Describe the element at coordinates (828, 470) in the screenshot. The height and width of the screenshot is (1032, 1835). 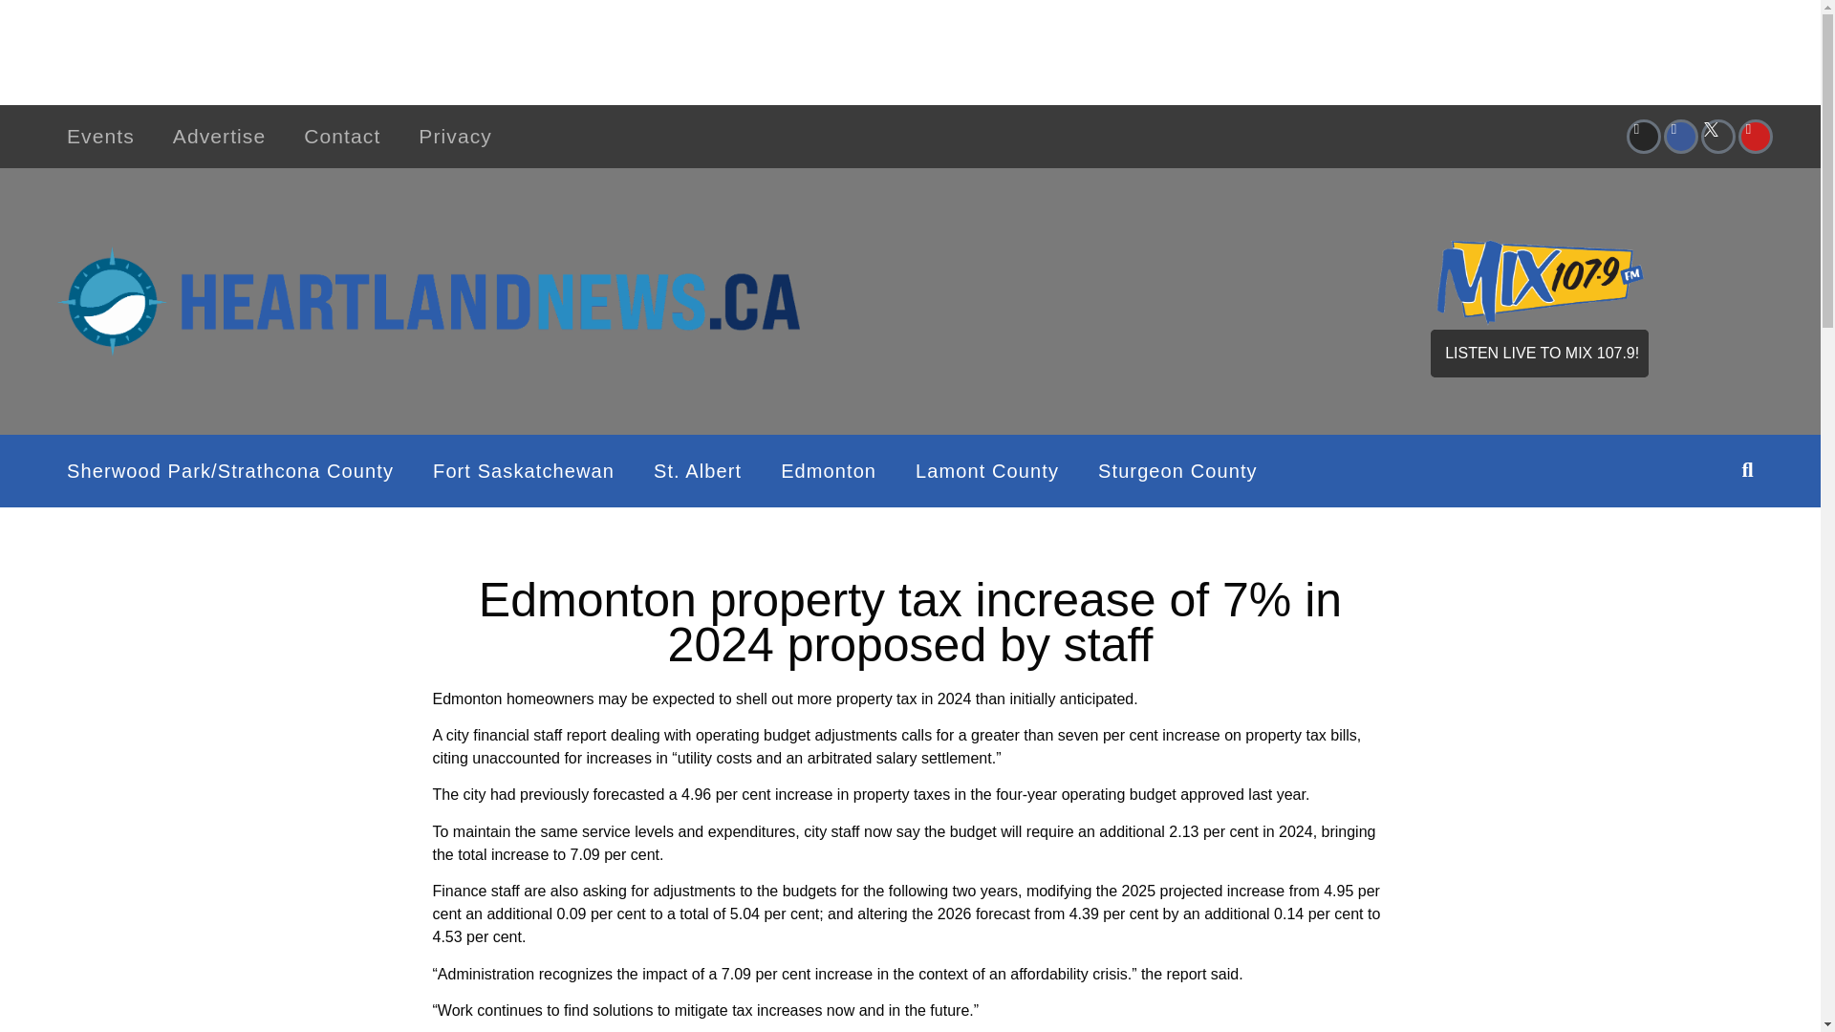
I see `Edmonton` at that location.